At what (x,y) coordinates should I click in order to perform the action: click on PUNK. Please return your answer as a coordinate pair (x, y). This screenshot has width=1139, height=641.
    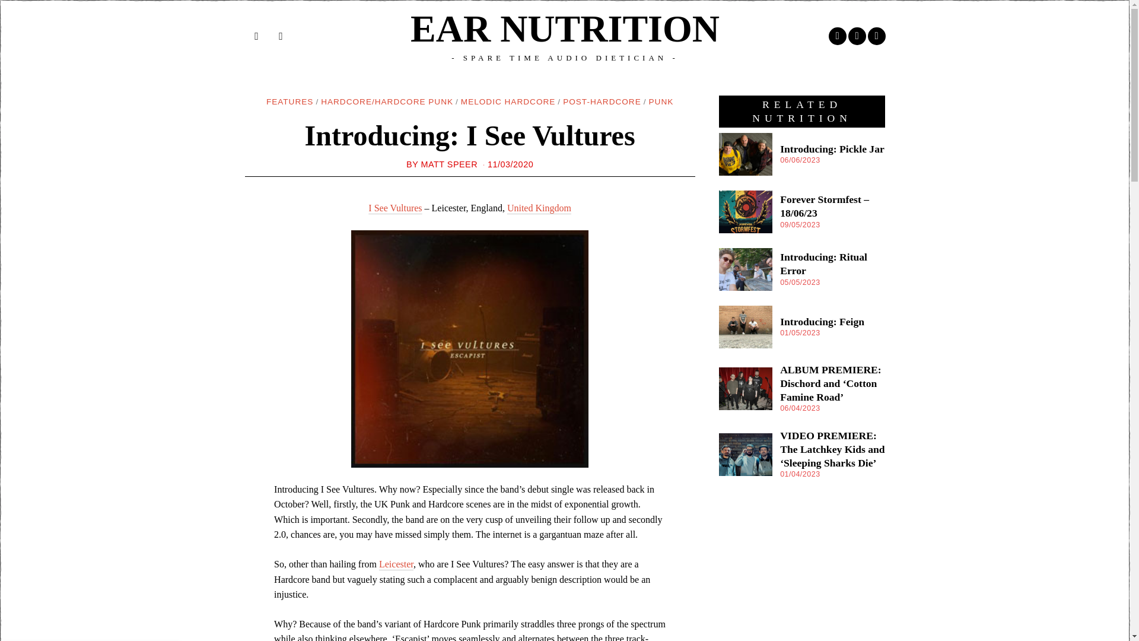
    Looking at the image, I should click on (661, 102).